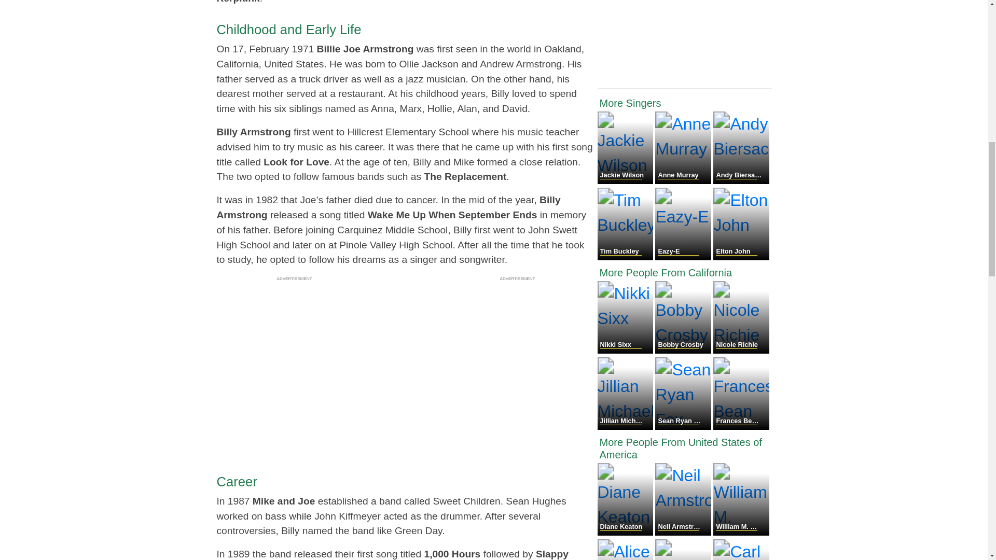 The width and height of the screenshot is (996, 560). Describe the element at coordinates (685, 273) in the screenshot. I see `More People From California` at that location.